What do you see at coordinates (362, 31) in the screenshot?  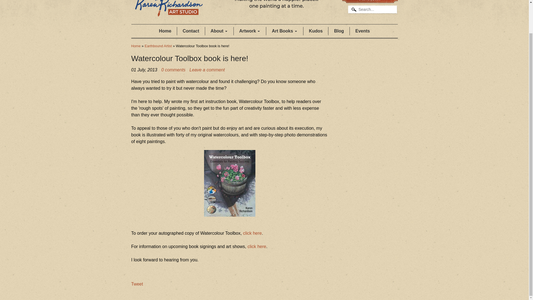 I see `Events` at bounding box center [362, 31].